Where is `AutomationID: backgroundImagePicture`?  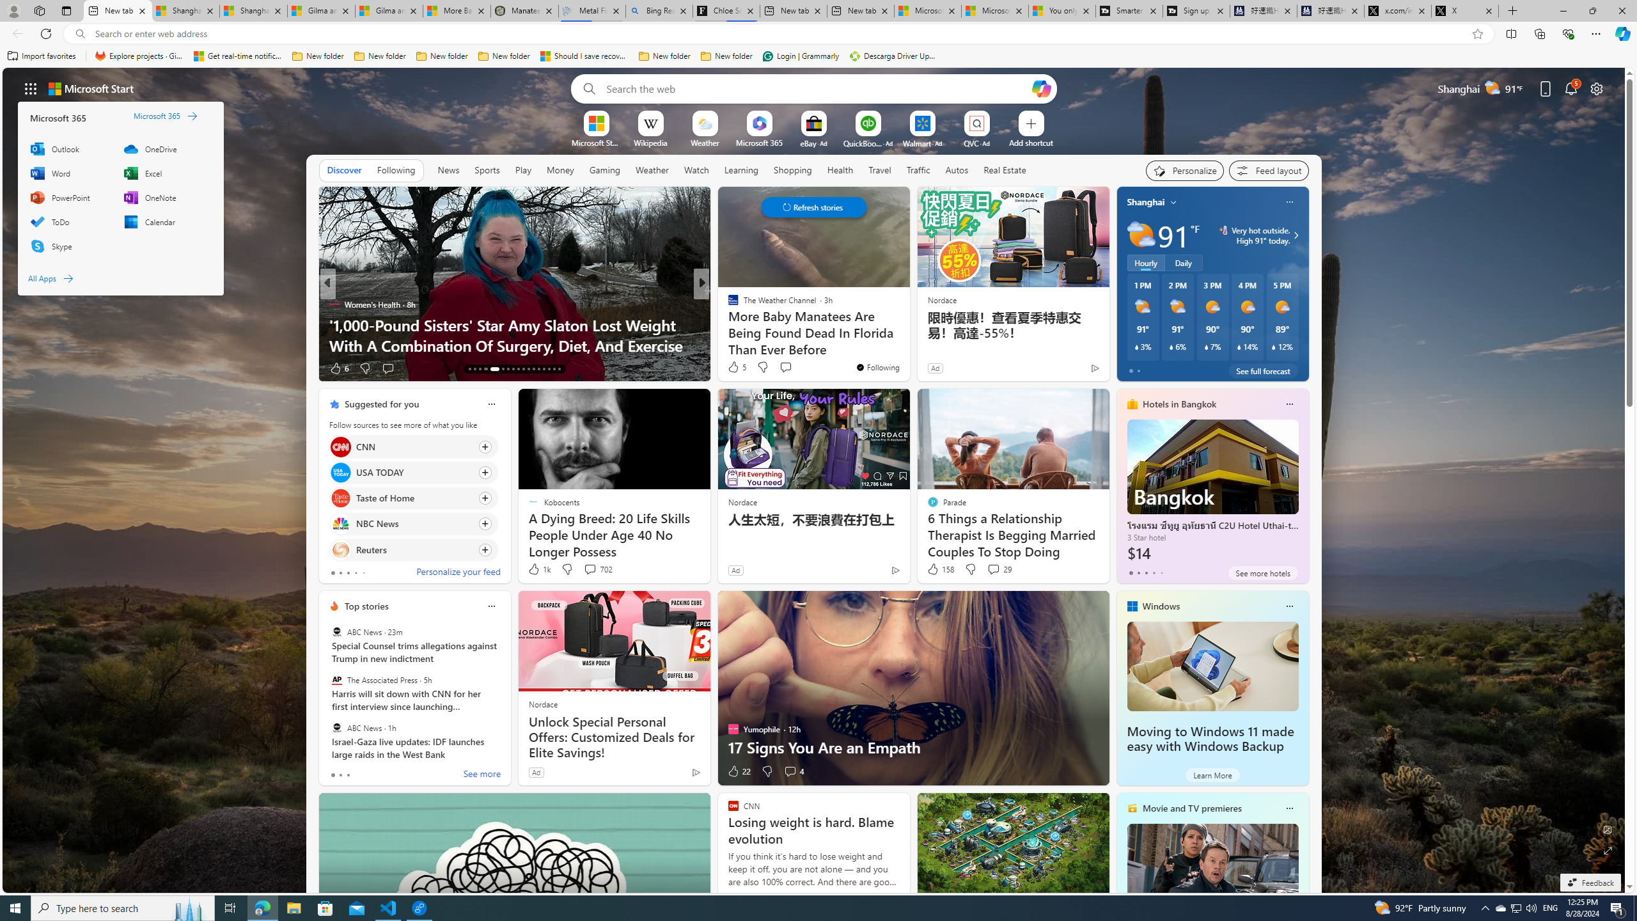
AutomationID: backgroundImagePicture is located at coordinates (815, 480).